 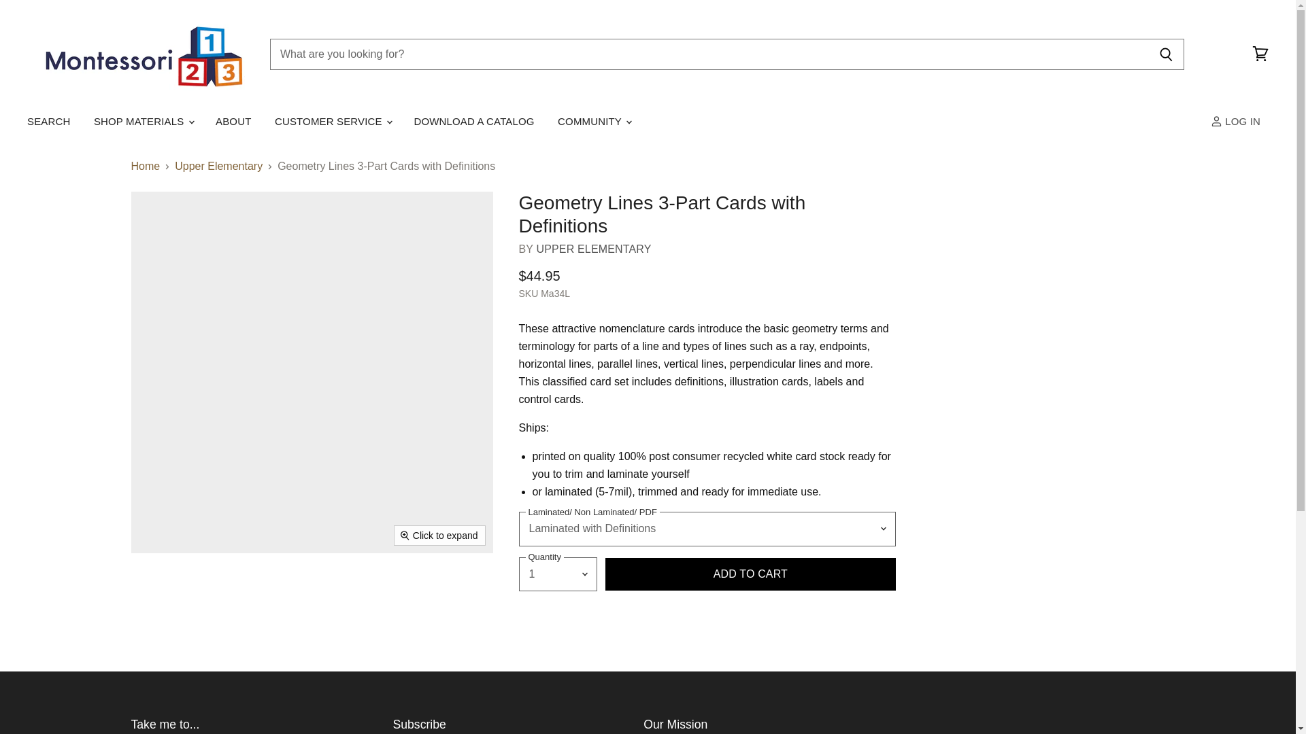 What do you see at coordinates (143, 121) in the screenshot?
I see `SHOP MATERIALS` at bounding box center [143, 121].